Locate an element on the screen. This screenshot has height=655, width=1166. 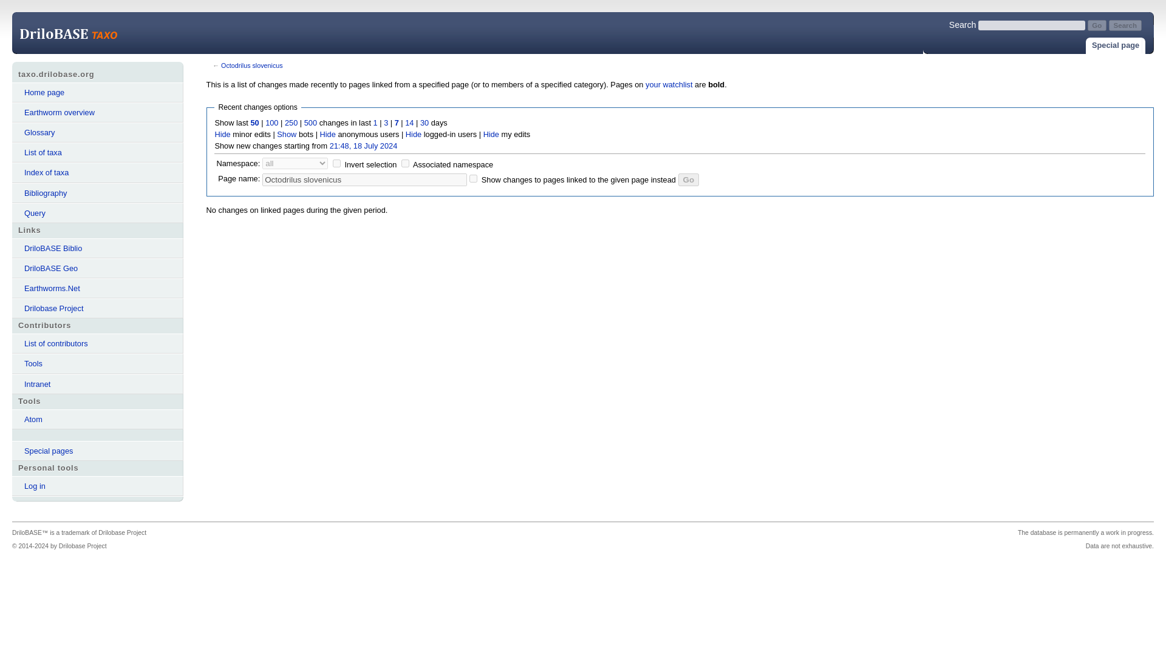
Go to a page with this exact name if exists is located at coordinates (1097, 25).